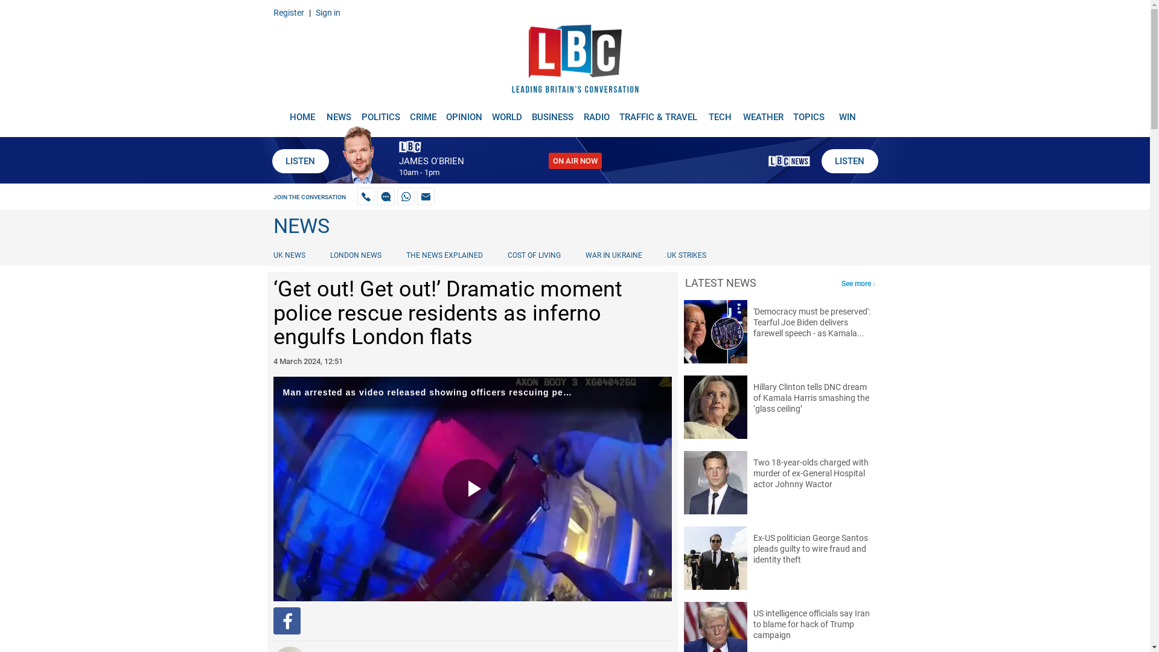 This screenshot has height=652, width=1159. Describe the element at coordinates (849, 161) in the screenshot. I see `LISTEN` at that location.